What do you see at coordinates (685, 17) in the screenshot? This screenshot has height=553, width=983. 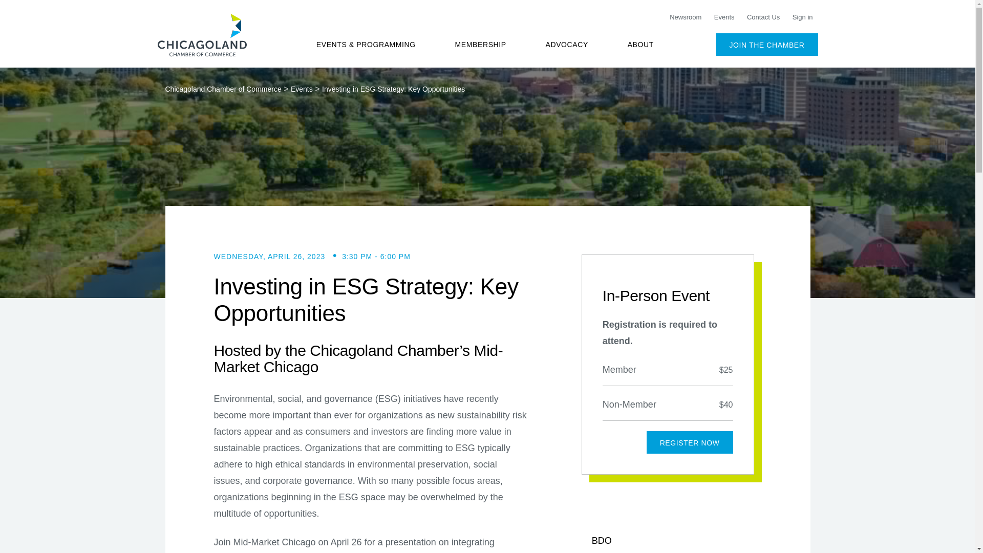 I see `Newsroom` at bounding box center [685, 17].